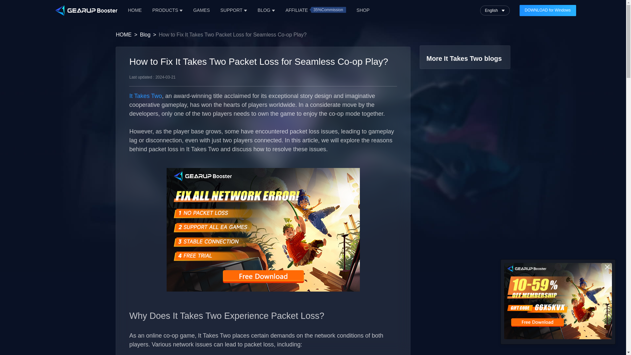 Image resolution: width=631 pixels, height=355 pixels. I want to click on PRODUCTS, so click(167, 10).